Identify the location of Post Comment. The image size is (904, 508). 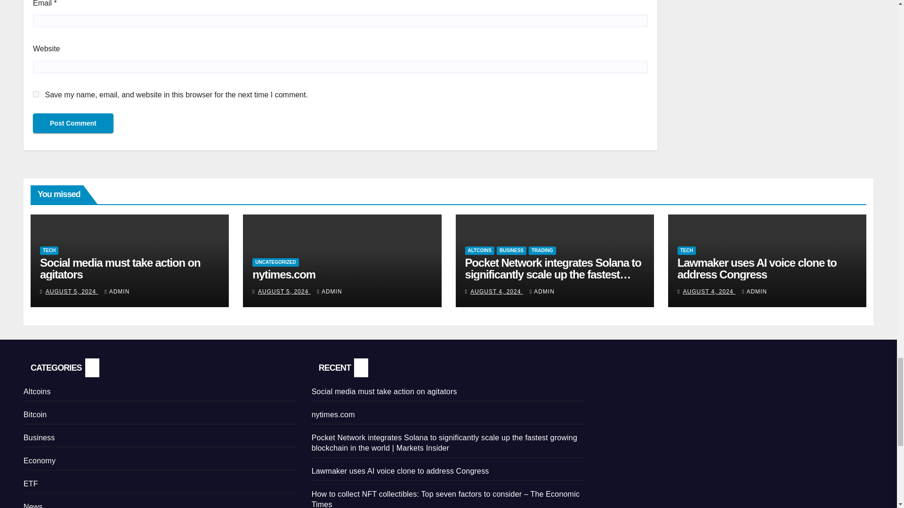
(73, 123).